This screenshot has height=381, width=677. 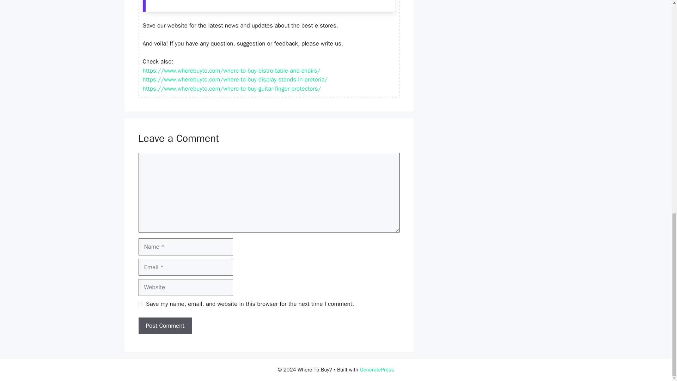 I want to click on yes, so click(x=140, y=304).